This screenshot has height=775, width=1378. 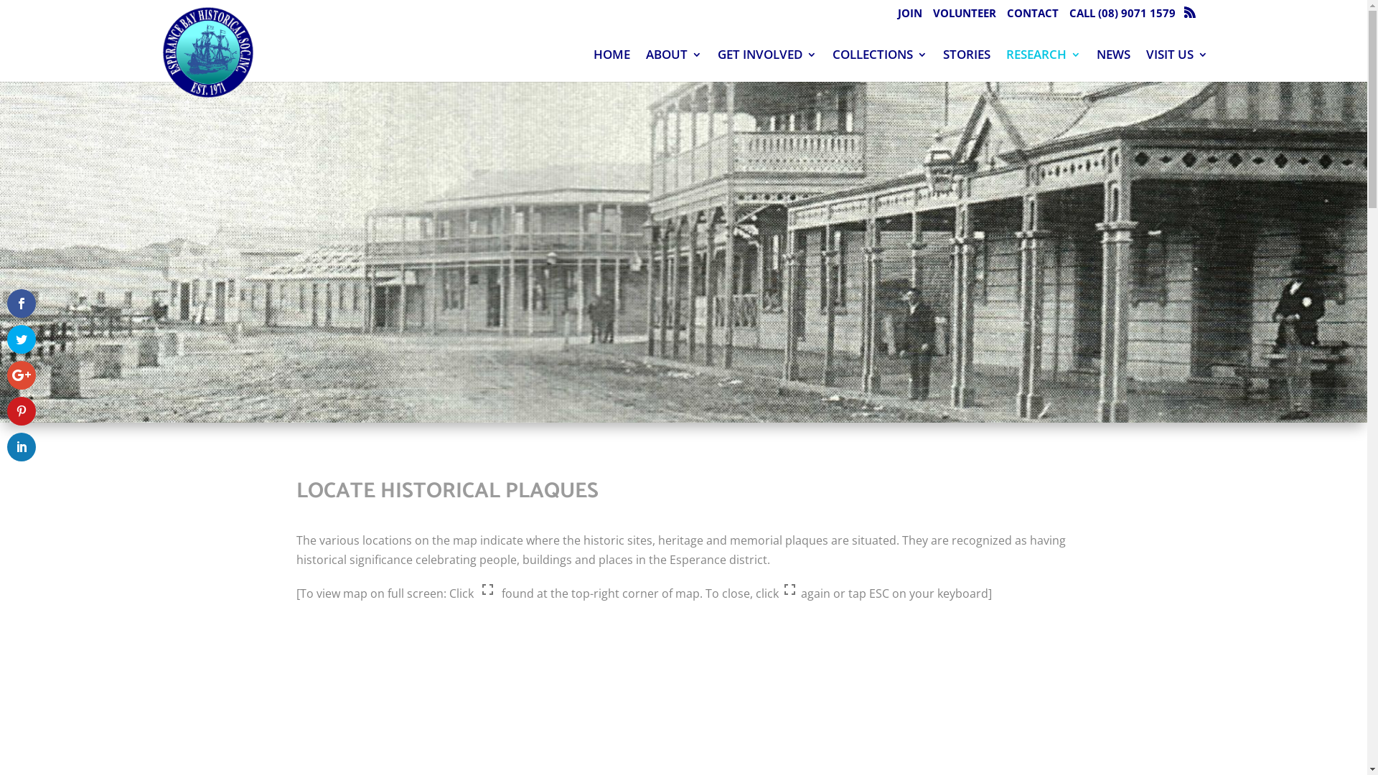 What do you see at coordinates (965, 17) in the screenshot?
I see `VOLUNTEER` at bounding box center [965, 17].